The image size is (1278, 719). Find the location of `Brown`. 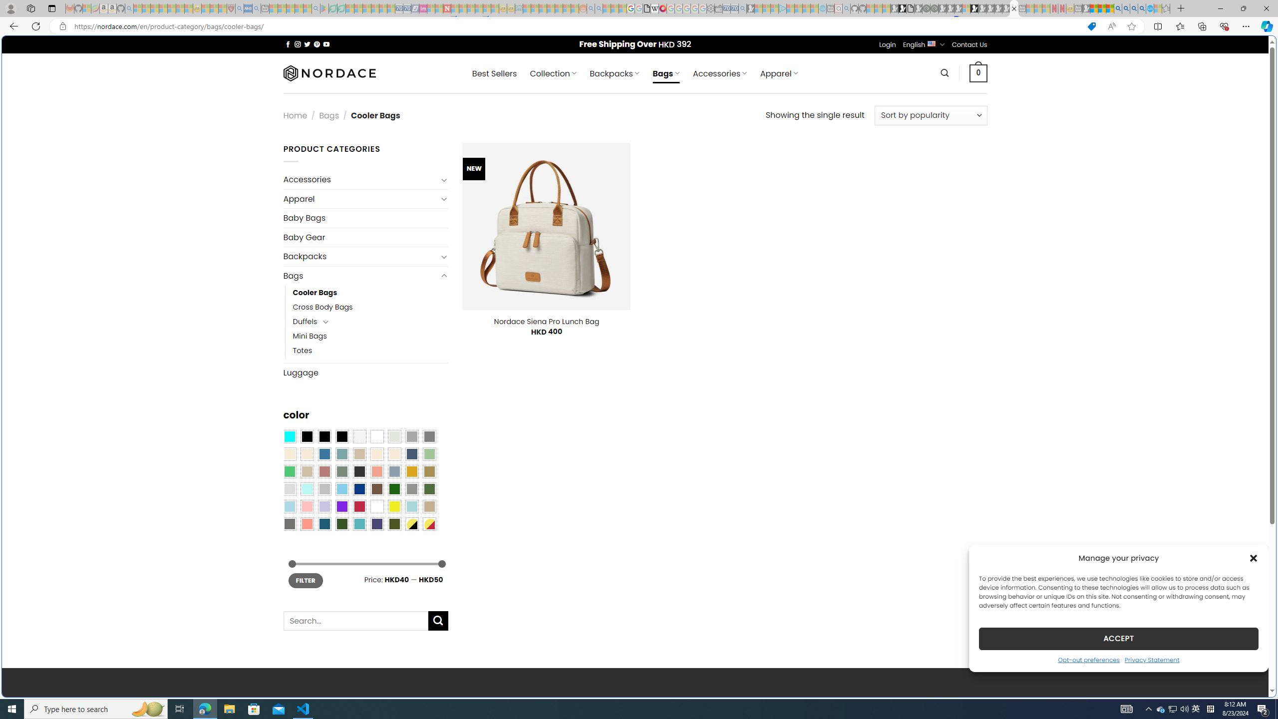

Brown is located at coordinates (377, 489).